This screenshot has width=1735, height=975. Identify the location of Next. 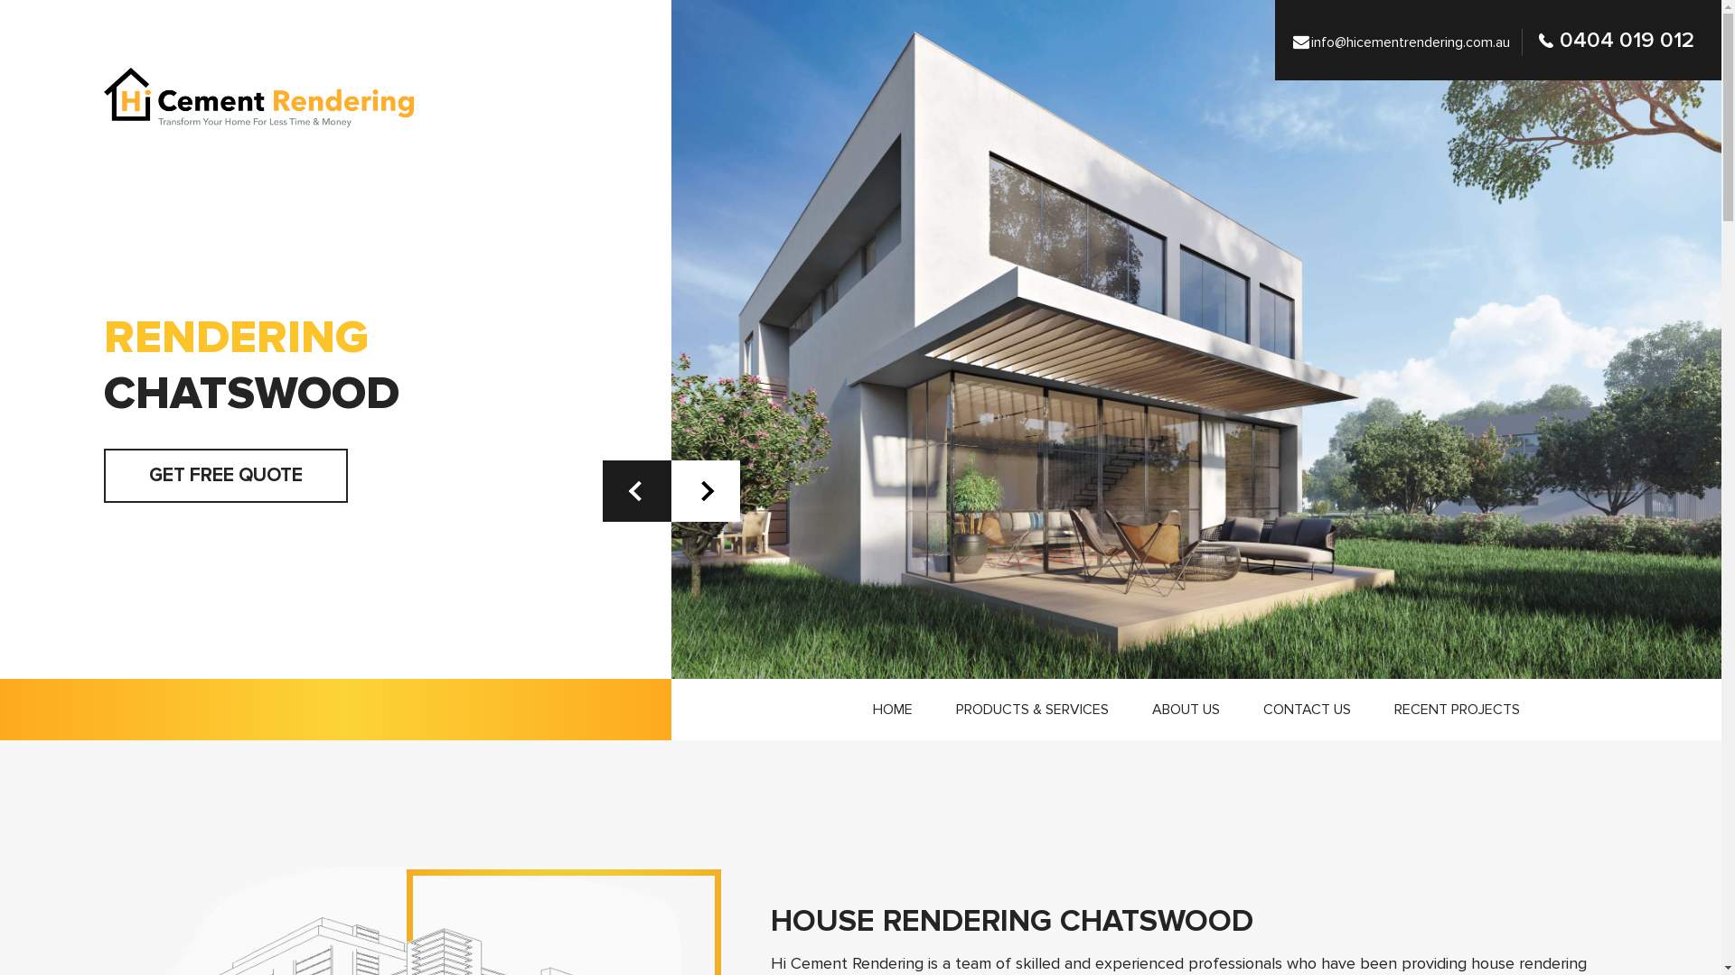
(706, 491).